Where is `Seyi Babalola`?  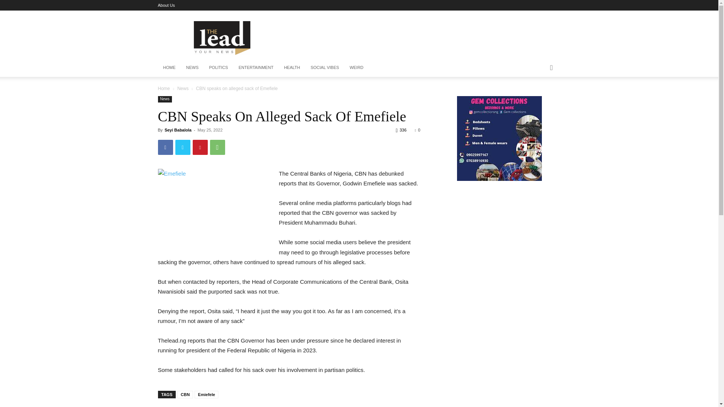 Seyi Babalola is located at coordinates (178, 130).